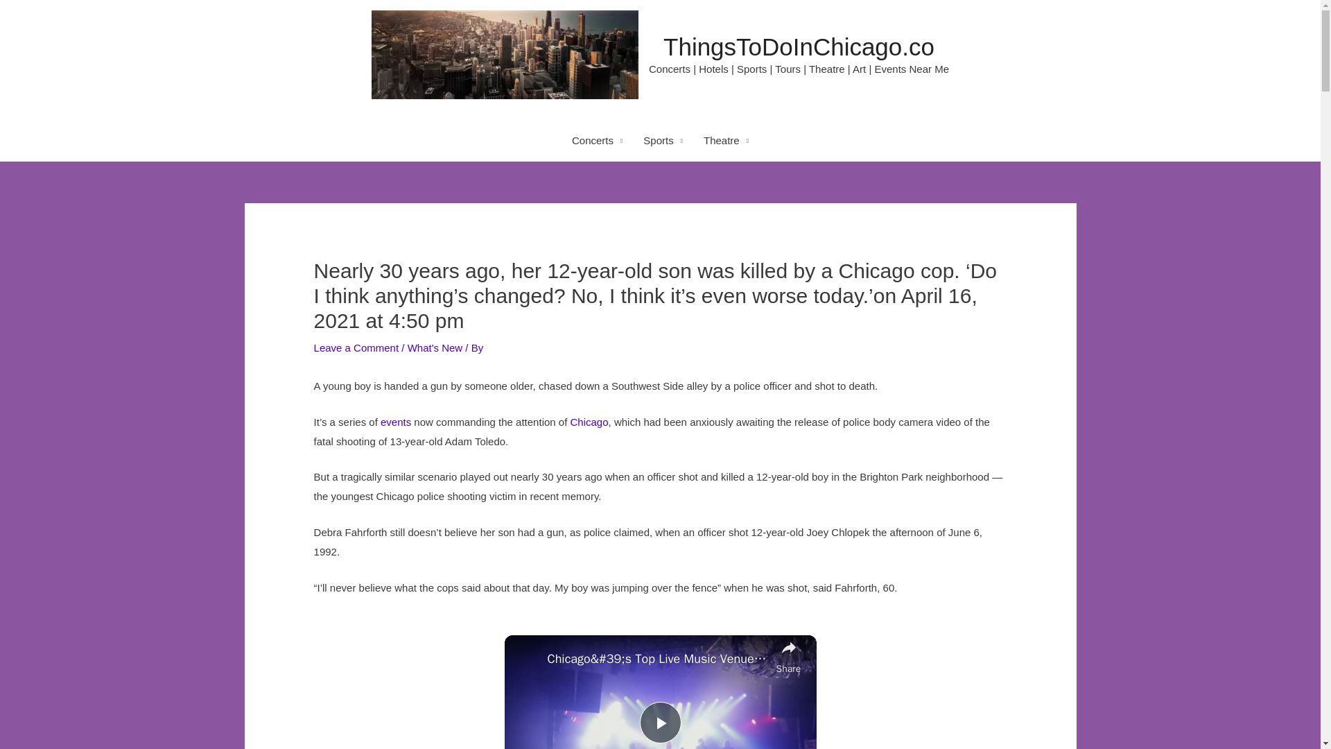 The image size is (1331, 749). Describe the element at coordinates (663, 140) in the screenshot. I see `Sports` at that location.